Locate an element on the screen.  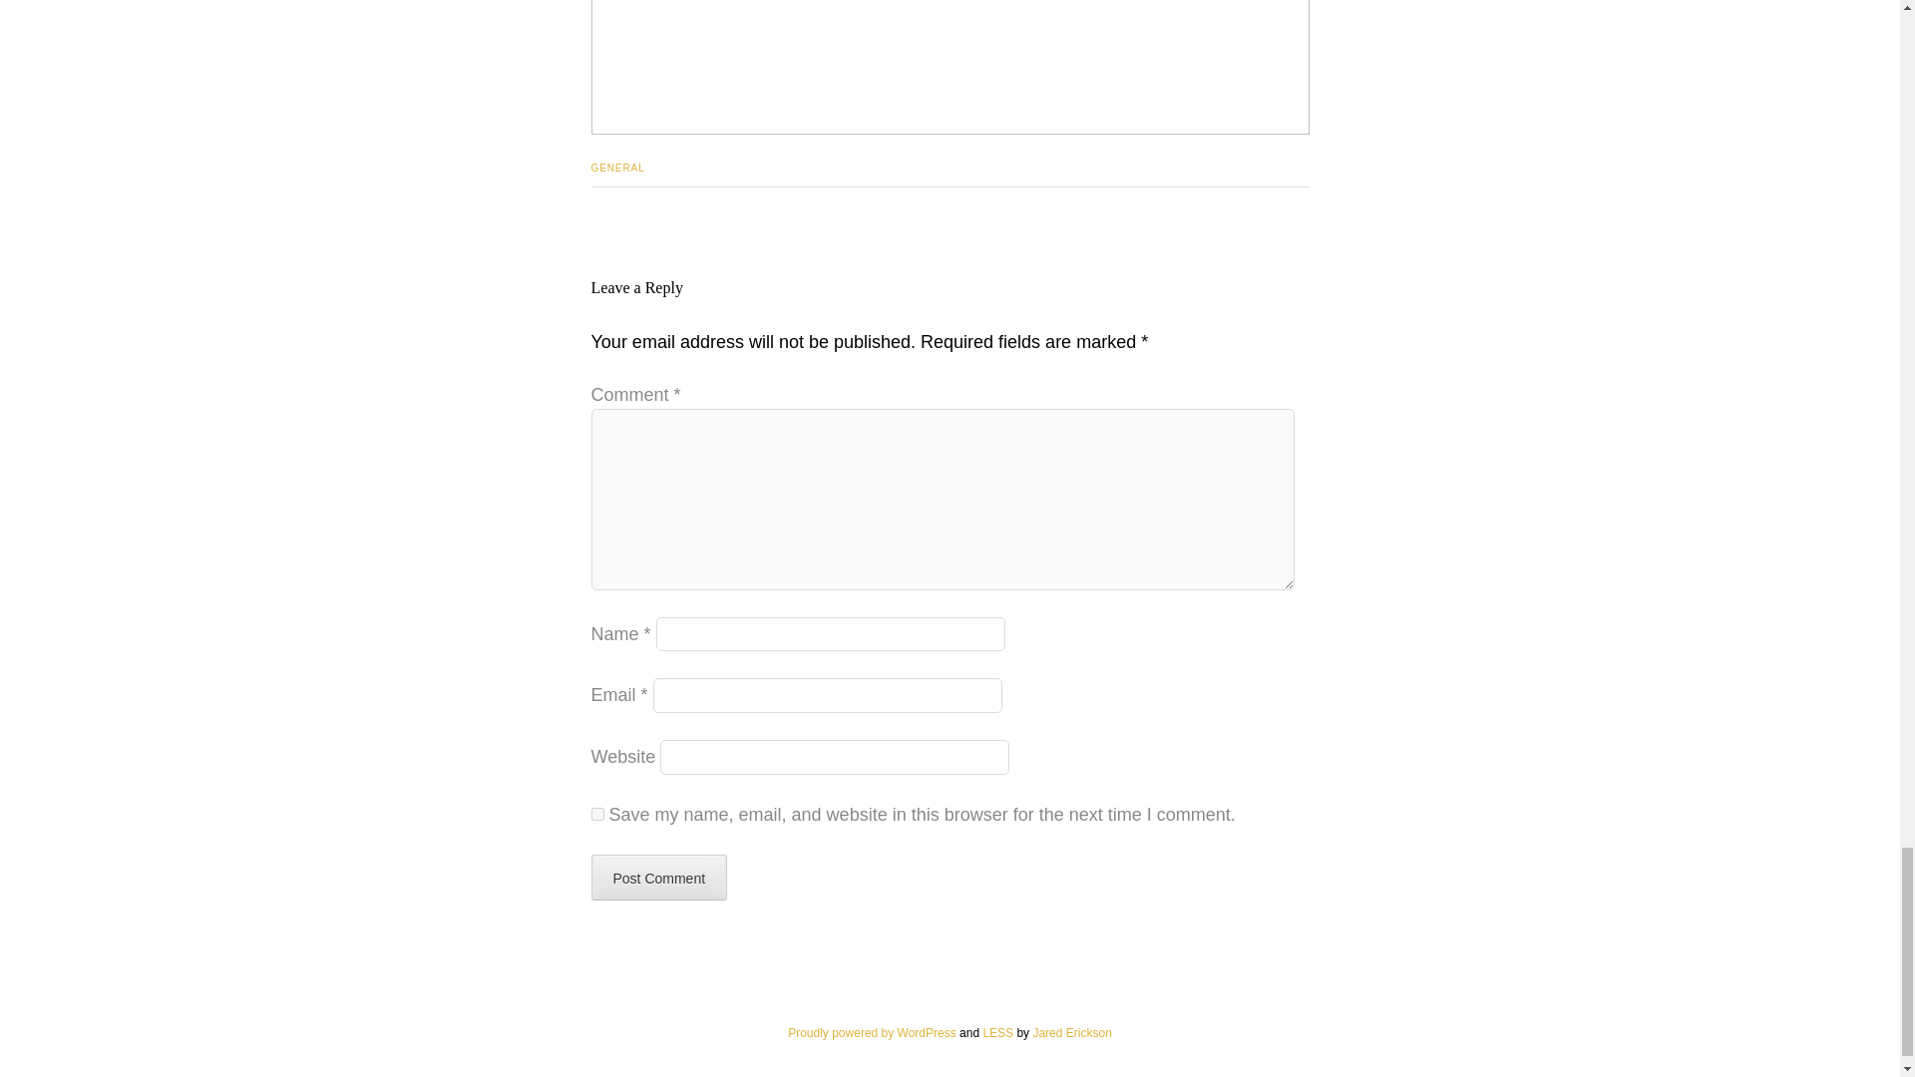
A Semantic Personal Publishing Platform is located at coordinates (872, 1033).